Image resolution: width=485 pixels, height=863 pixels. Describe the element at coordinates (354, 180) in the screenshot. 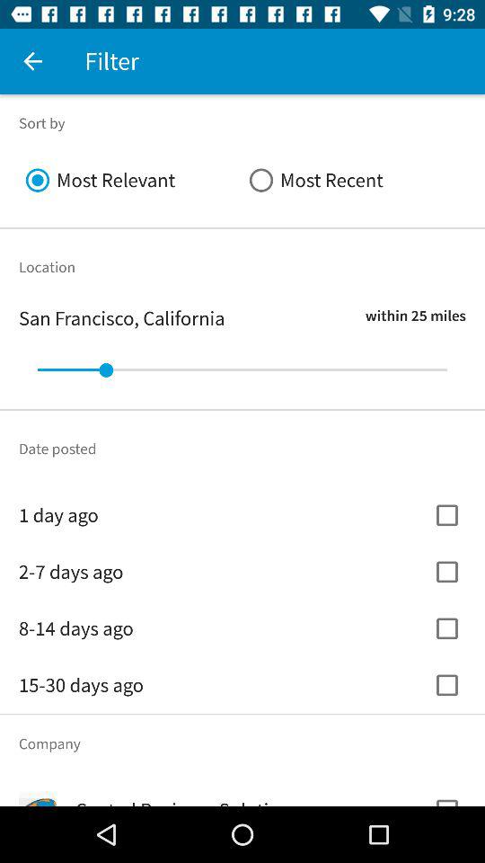

I see `turn off icon at the top right corner` at that location.